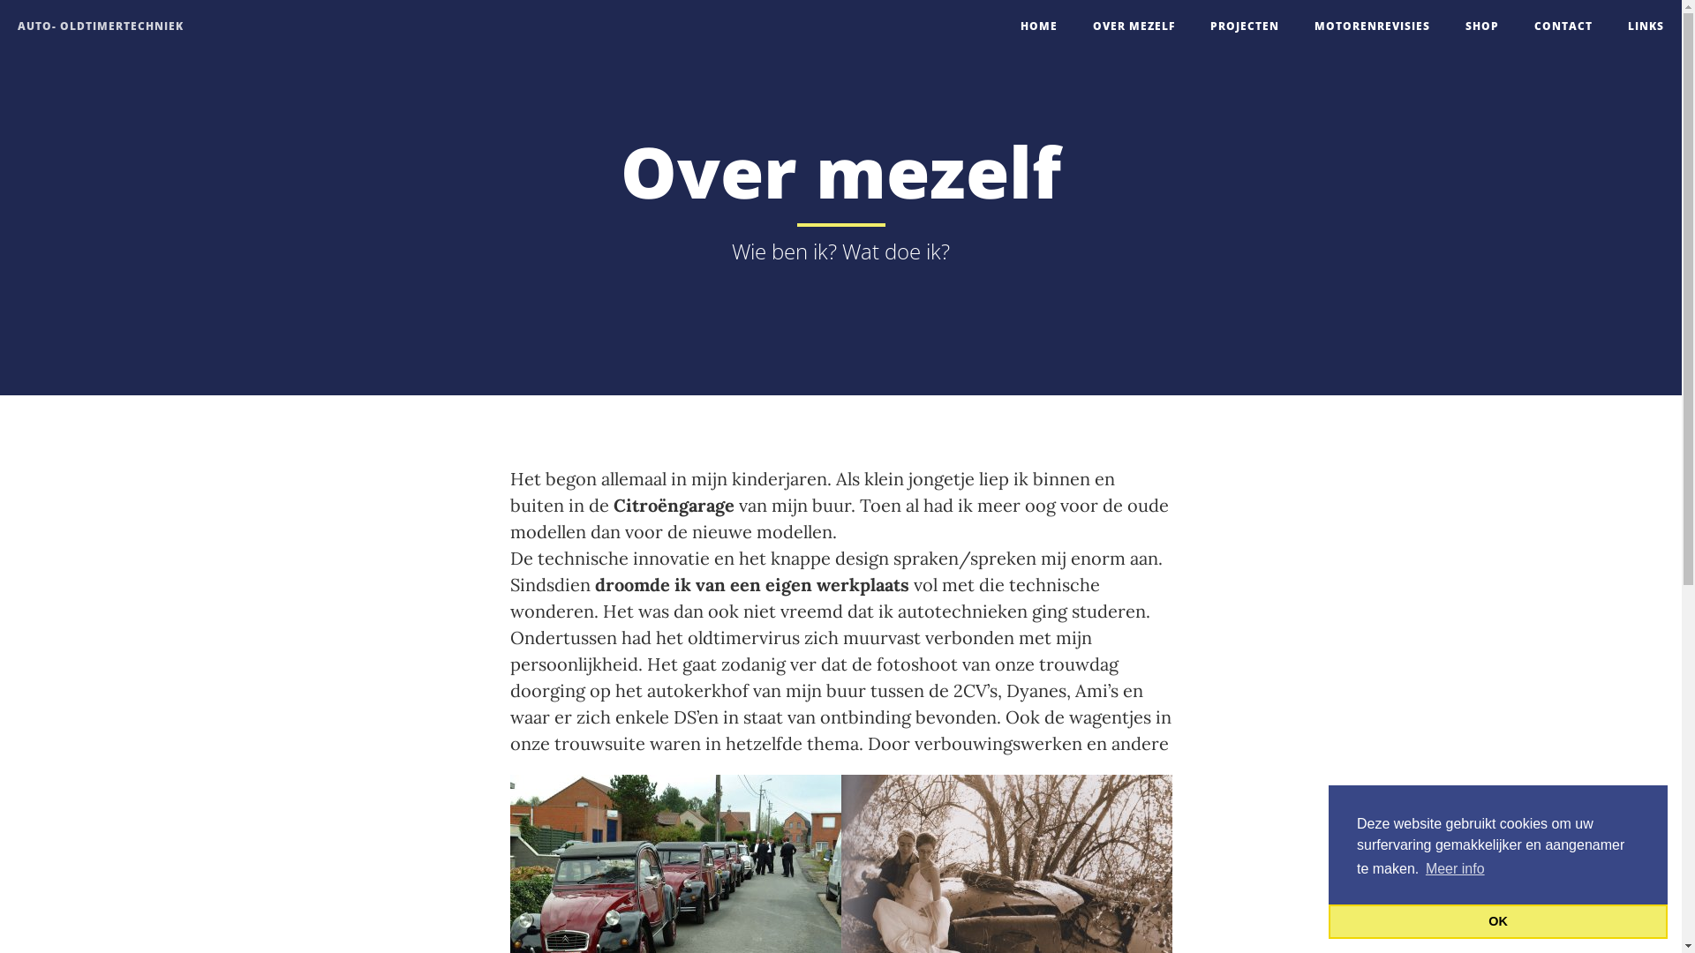  I want to click on MOTORENREVISIES, so click(1372, 26).